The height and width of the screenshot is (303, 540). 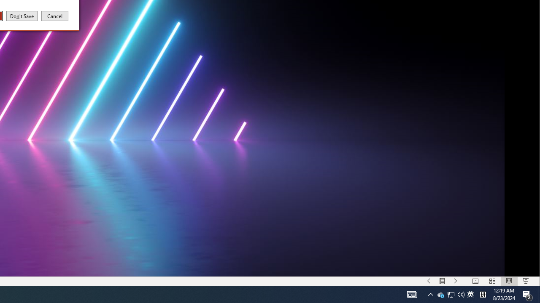 I want to click on Tray Input Indicator - Chinese (Simplified, China), so click(x=470, y=295).